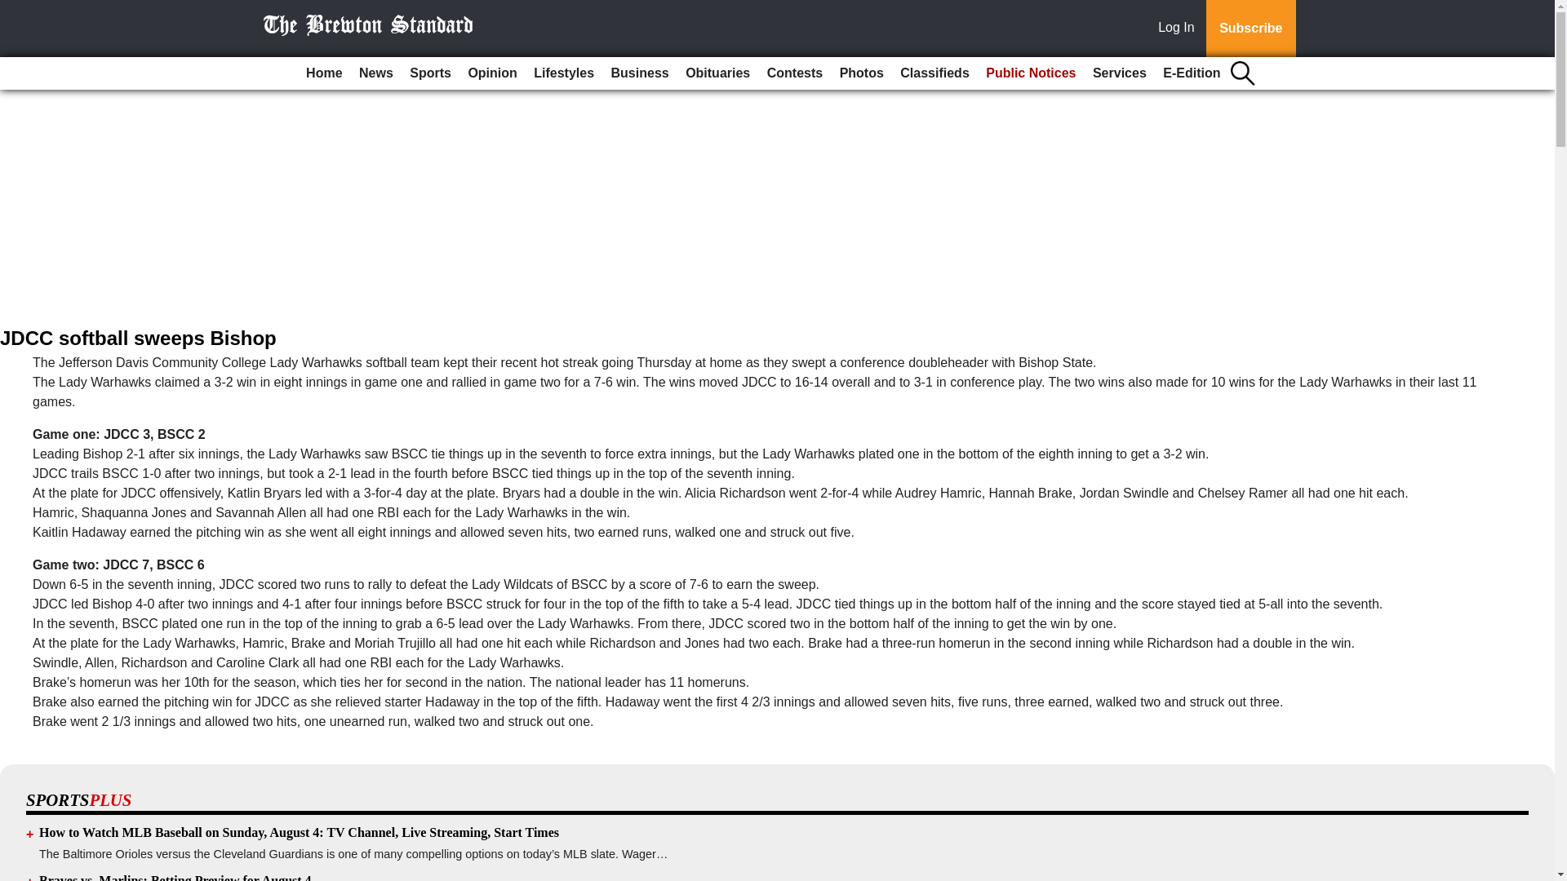 The height and width of the screenshot is (881, 1567). I want to click on Sports, so click(429, 73).